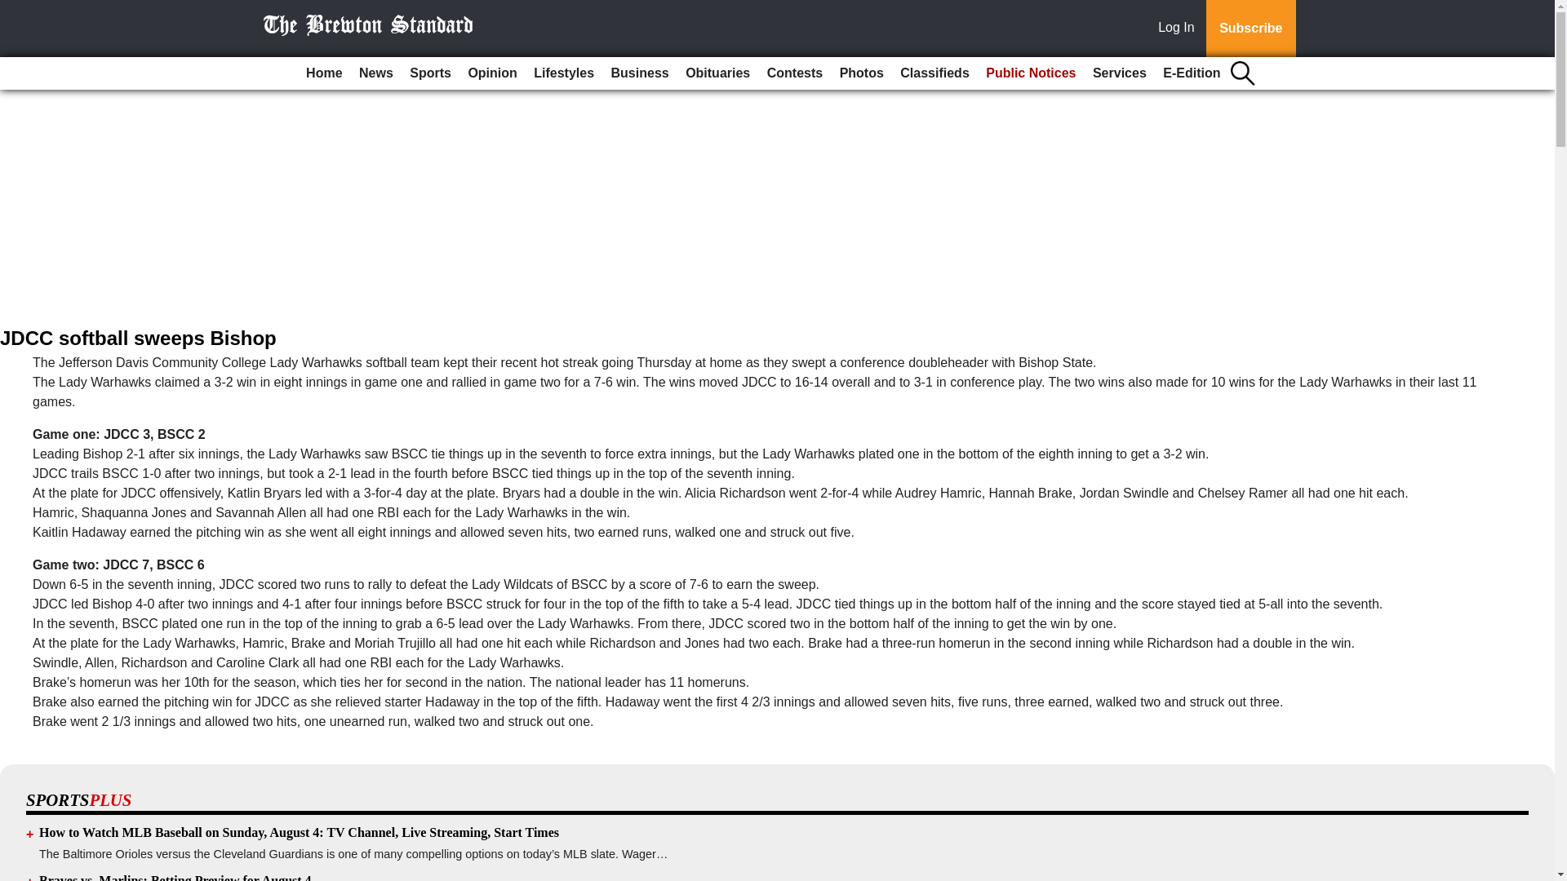 The height and width of the screenshot is (881, 1567). I want to click on Sports, so click(429, 73).